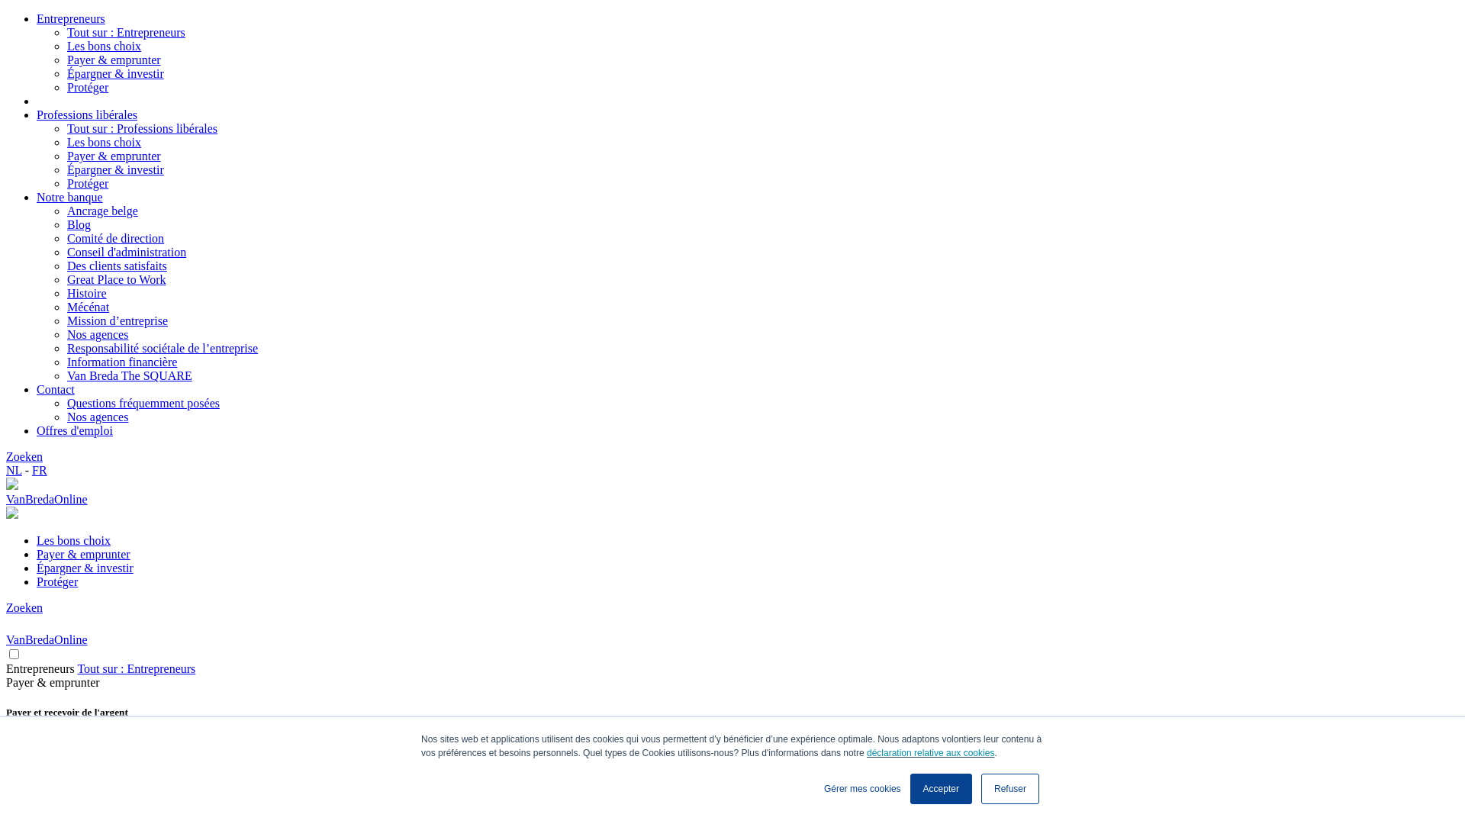 The height and width of the screenshot is (824, 1465). What do you see at coordinates (76, 797) in the screenshot?
I see `Banque en ligne` at bounding box center [76, 797].